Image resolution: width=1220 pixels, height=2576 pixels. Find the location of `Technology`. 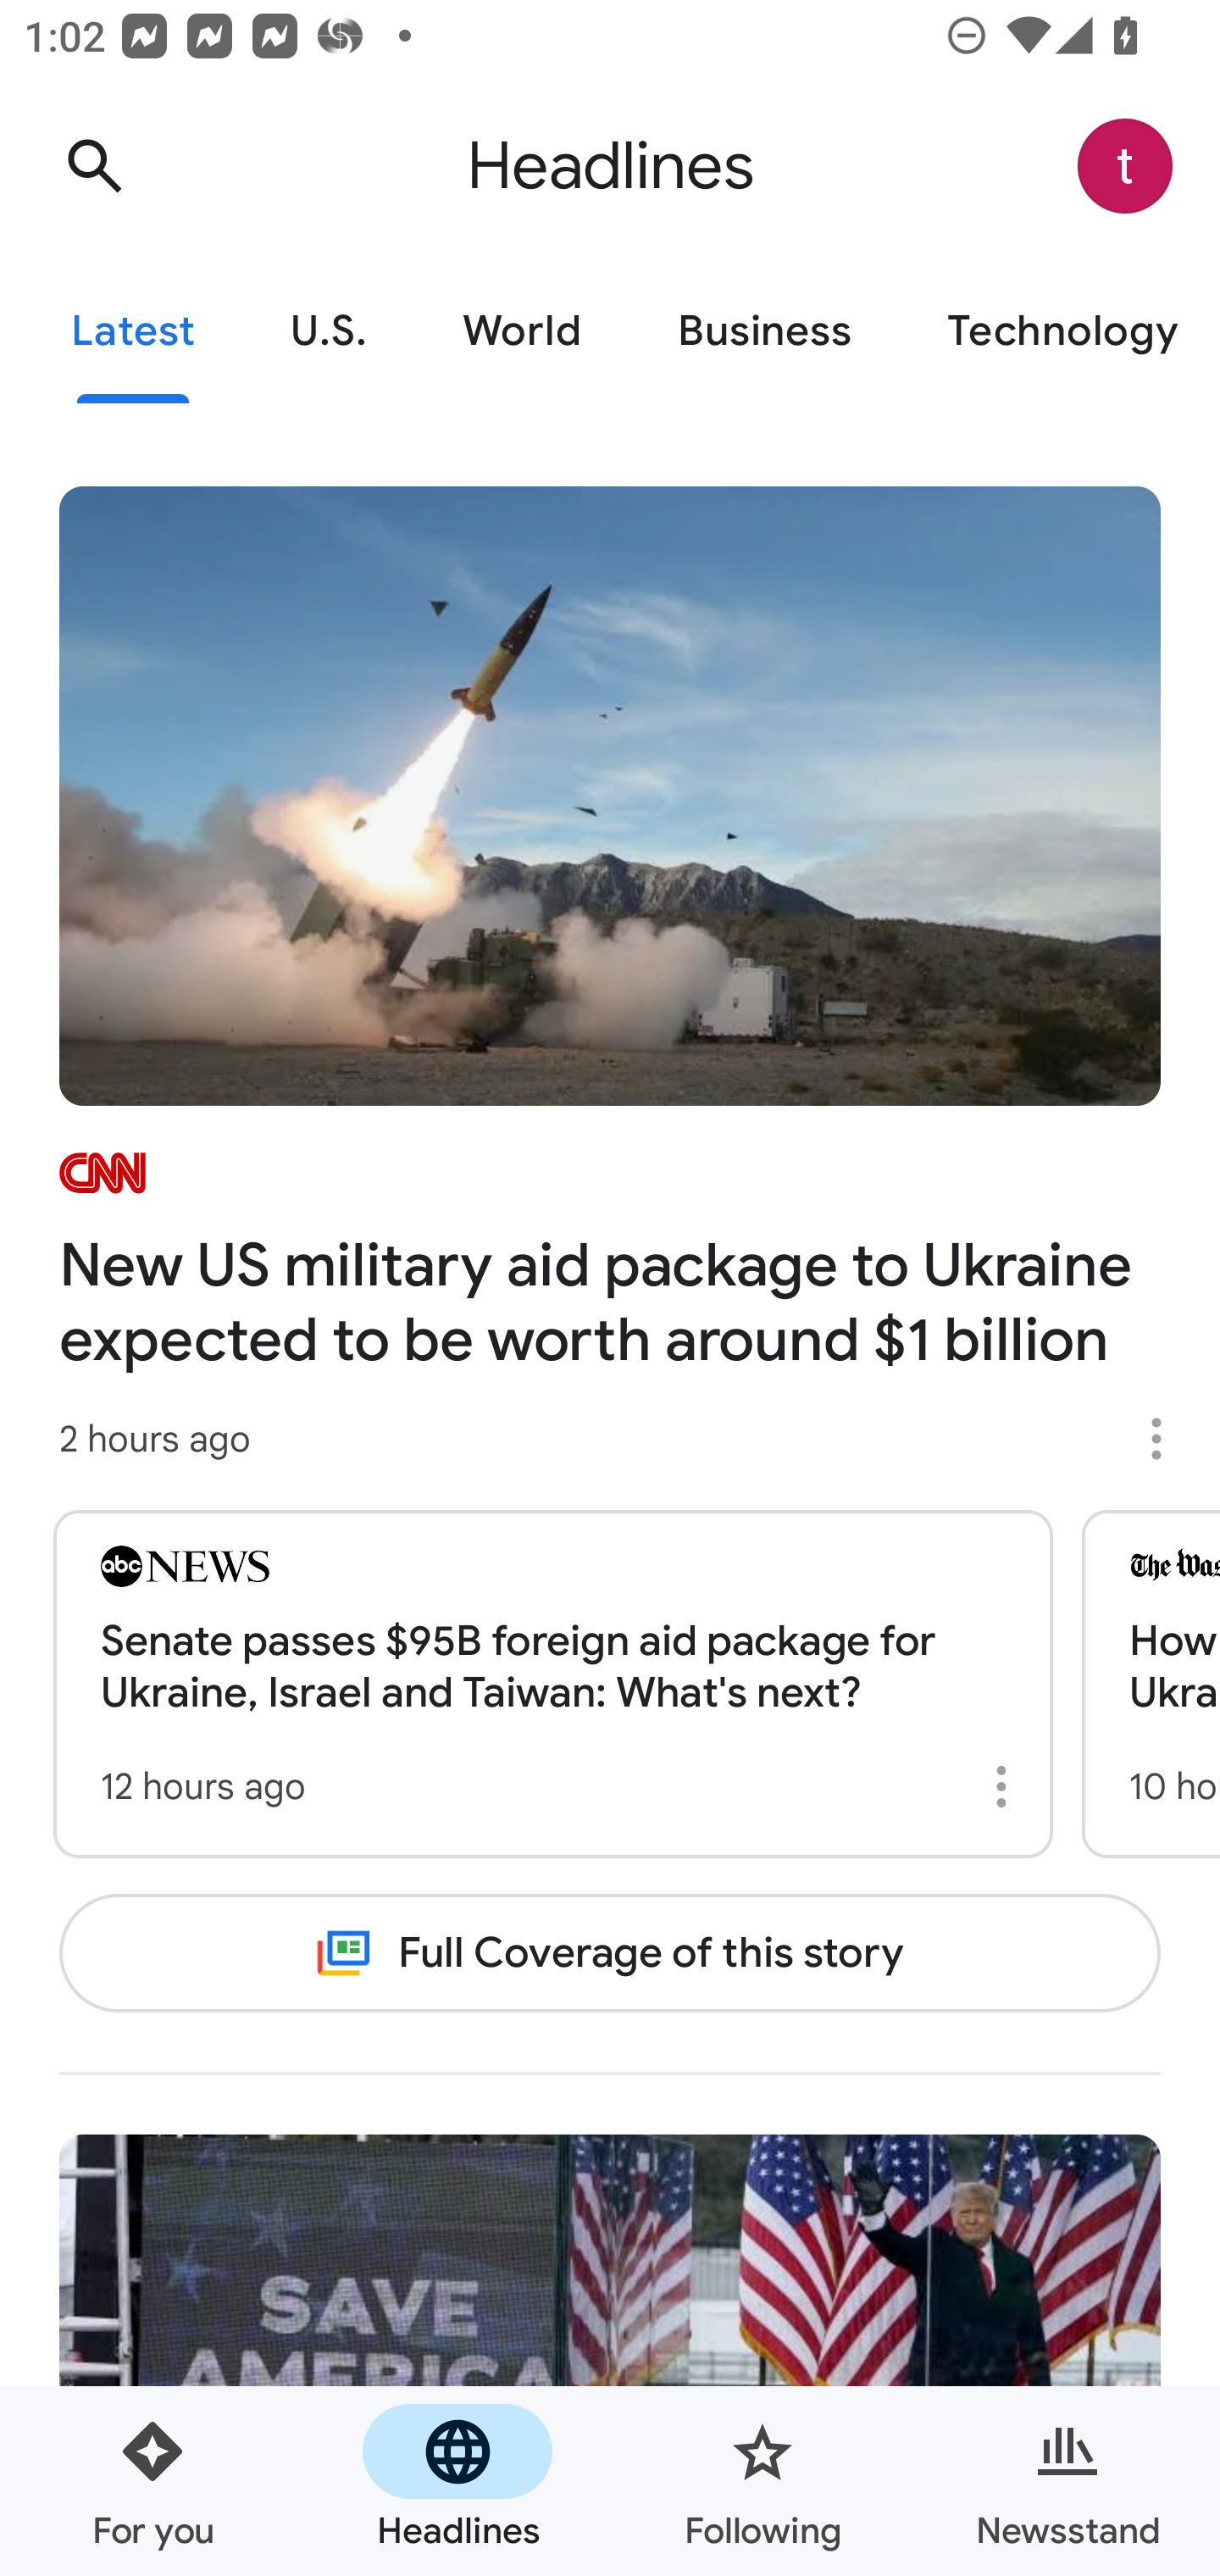

Technology is located at coordinates (1059, 332).